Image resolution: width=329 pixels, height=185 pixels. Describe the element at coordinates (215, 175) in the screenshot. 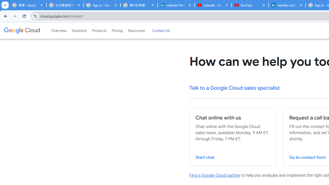

I see `Find a Google Cloud partner` at that location.